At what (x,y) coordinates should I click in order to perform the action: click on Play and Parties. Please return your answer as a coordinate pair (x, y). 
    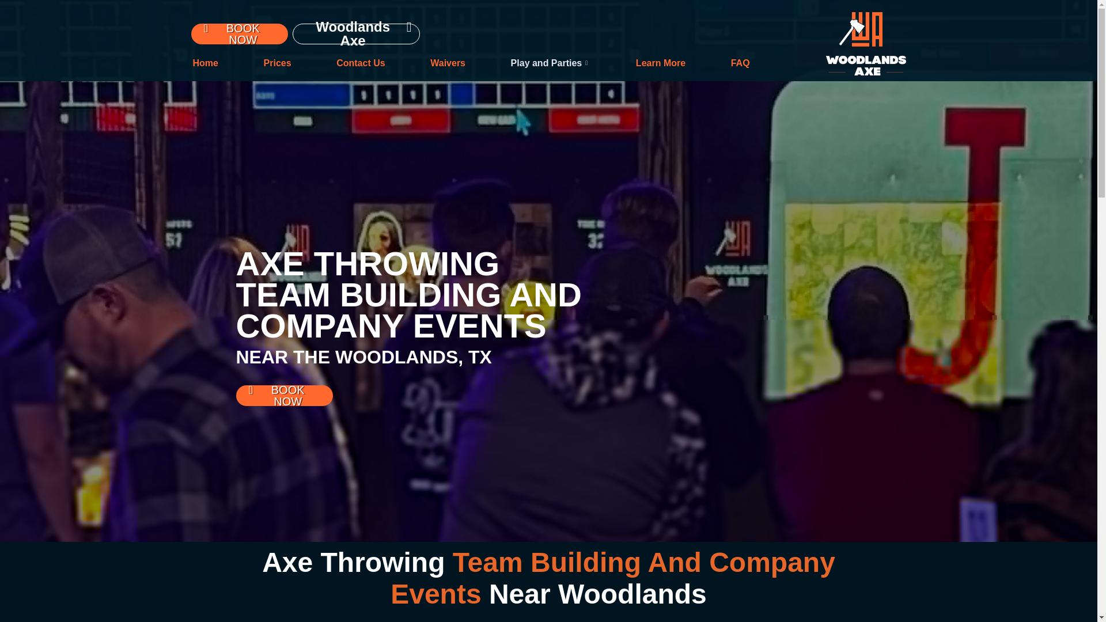
    Looking at the image, I should click on (551, 63).